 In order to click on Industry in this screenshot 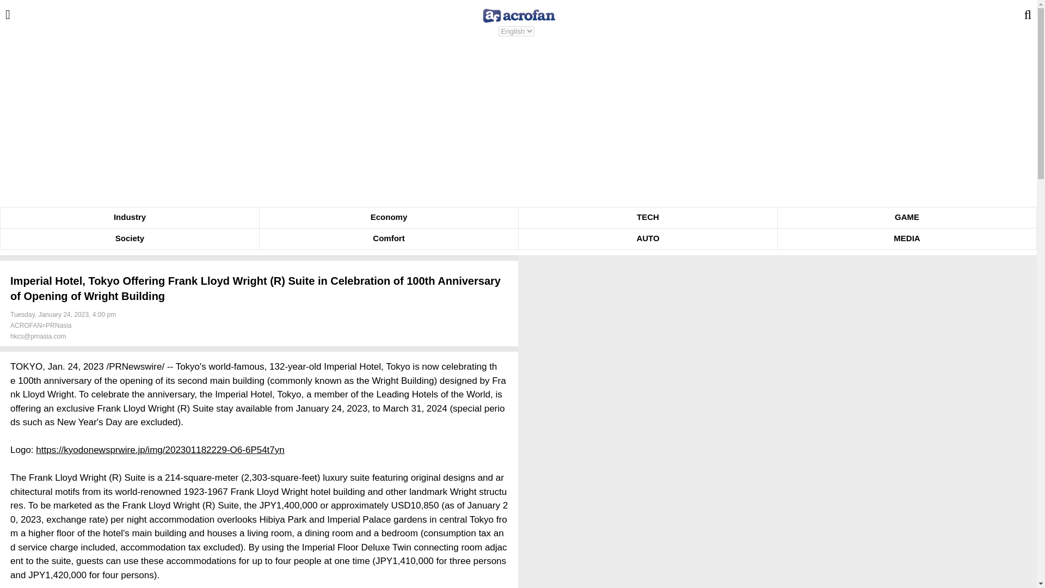, I will do `click(130, 218)`.